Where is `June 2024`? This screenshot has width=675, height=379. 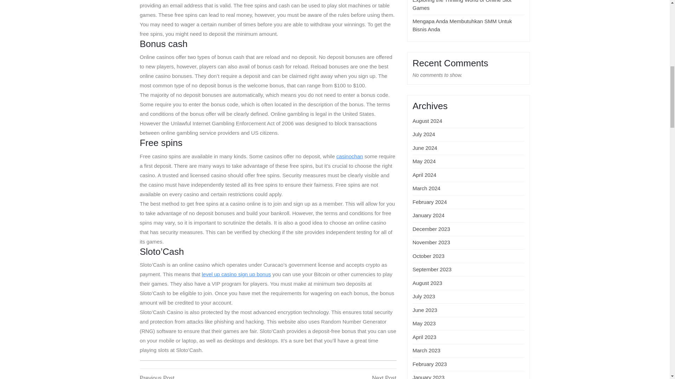
June 2024 is located at coordinates (204, 376).